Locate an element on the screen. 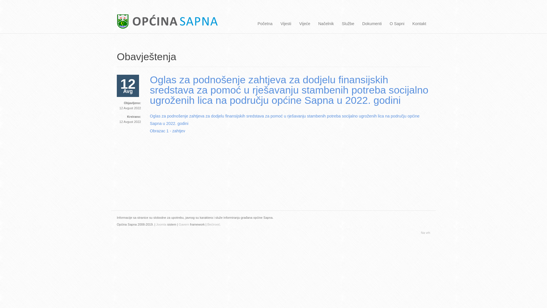 The width and height of the screenshot is (547, 308). Na vrh is located at coordinates (426, 233).